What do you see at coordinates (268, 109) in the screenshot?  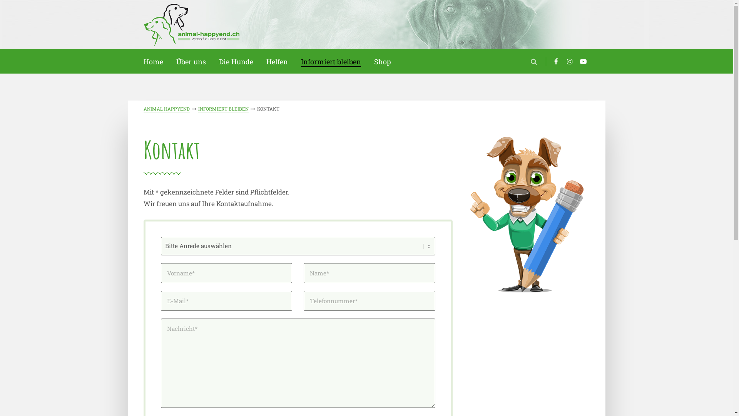 I see `KONTAKT` at bounding box center [268, 109].